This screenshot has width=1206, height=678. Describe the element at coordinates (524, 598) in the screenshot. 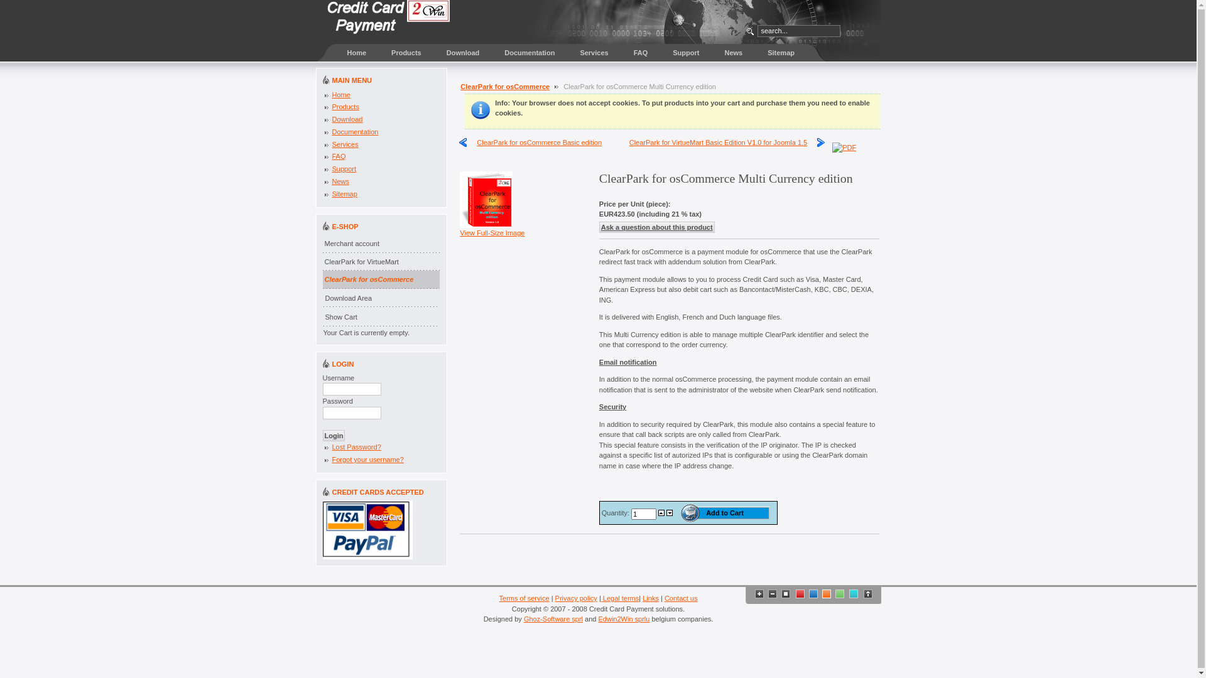

I see `Terms of service` at that location.